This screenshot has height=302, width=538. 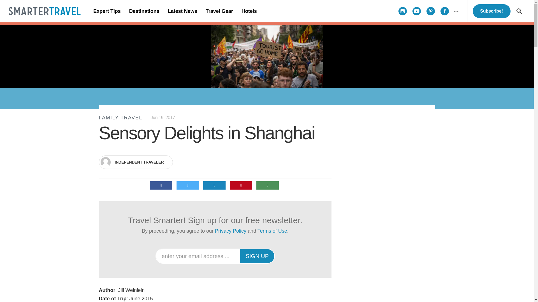 What do you see at coordinates (219, 11) in the screenshot?
I see `Travel Gear` at bounding box center [219, 11].